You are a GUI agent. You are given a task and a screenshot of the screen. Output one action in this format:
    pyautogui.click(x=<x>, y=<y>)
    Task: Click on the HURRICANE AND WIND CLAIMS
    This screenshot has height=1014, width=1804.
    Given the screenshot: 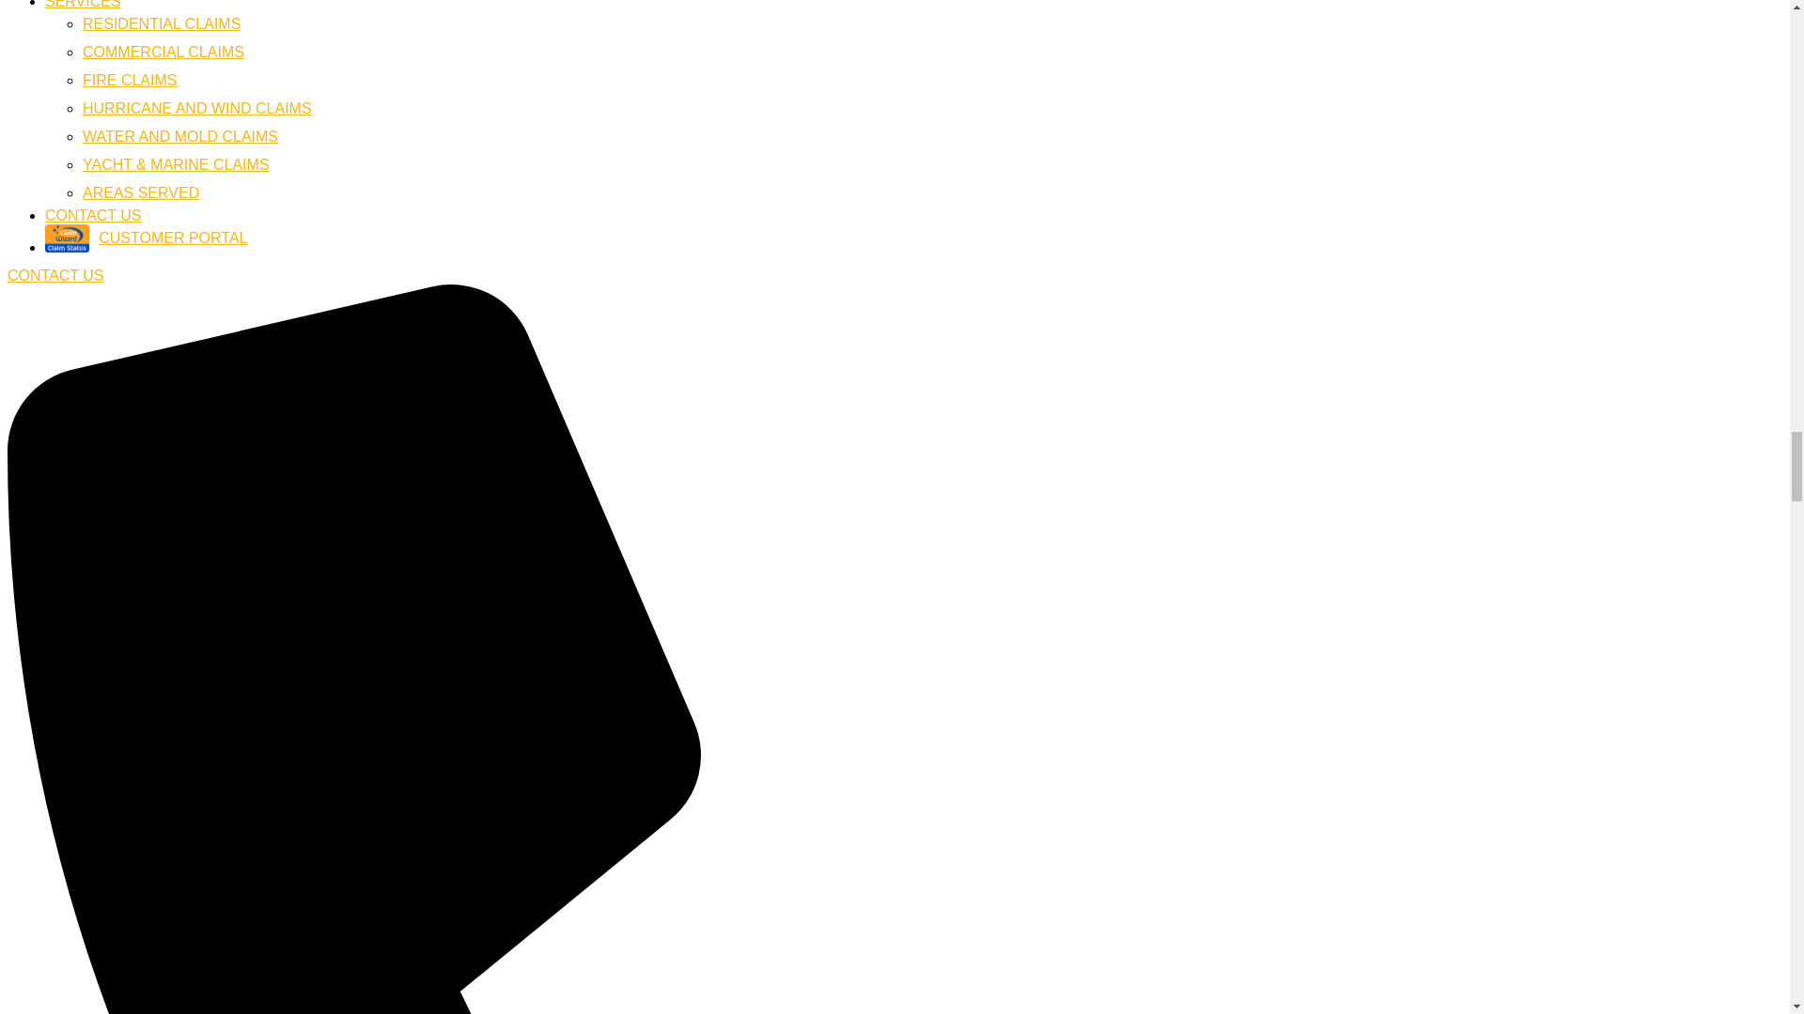 What is the action you would take?
    pyautogui.click(x=197, y=108)
    